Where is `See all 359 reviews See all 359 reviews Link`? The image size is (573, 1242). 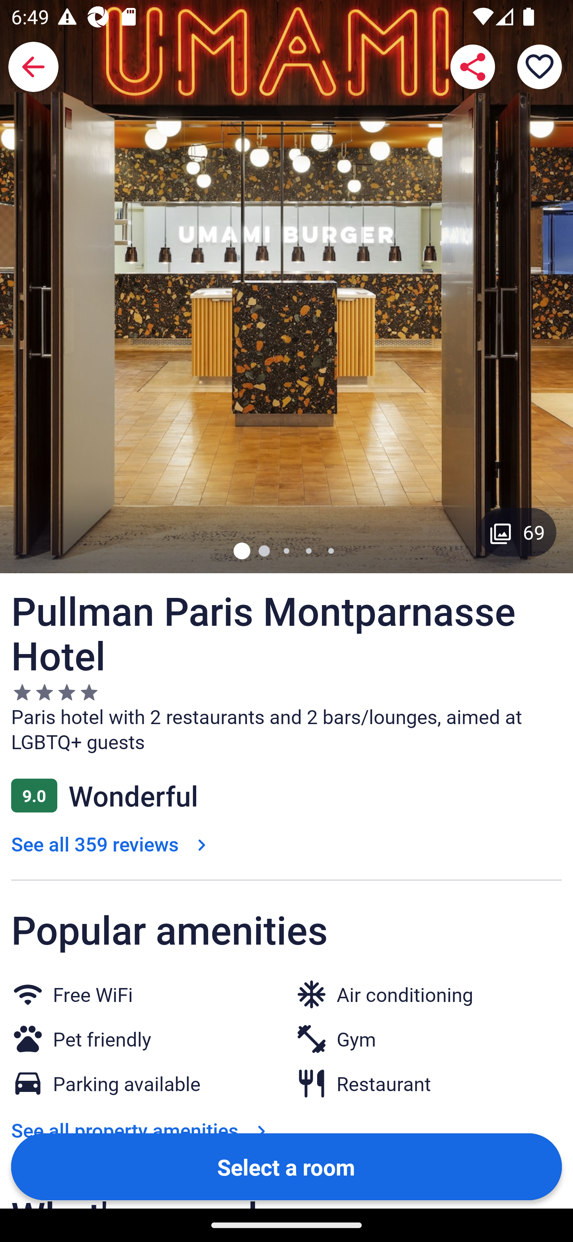 See all 359 reviews See all 359 reviews Link is located at coordinates (111, 844).